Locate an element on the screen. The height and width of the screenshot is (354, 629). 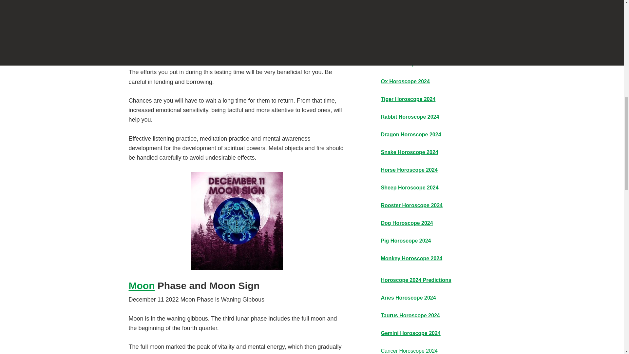
Taurus Horoscope 2024 is located at coordinates (410, 315).